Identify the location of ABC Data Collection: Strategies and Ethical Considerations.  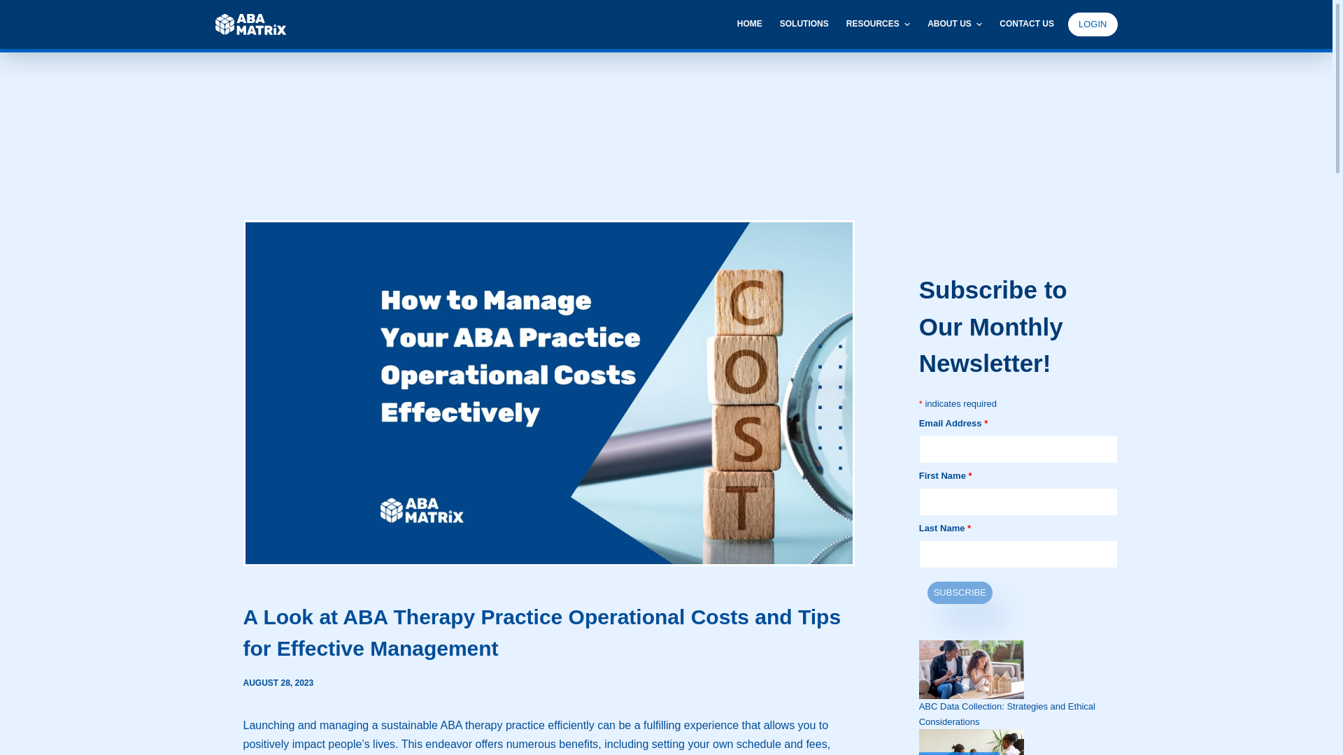
(1007, 713).